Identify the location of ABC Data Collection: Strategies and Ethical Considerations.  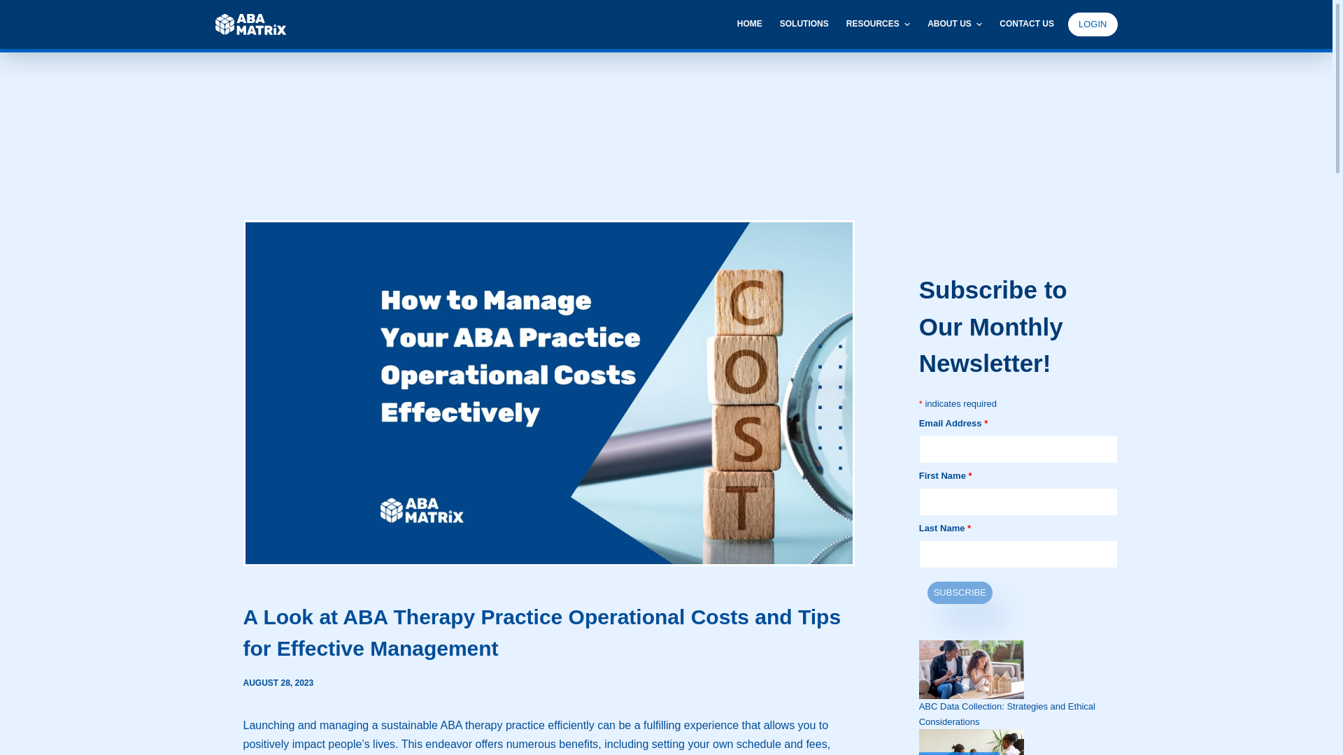
(1007, 713).